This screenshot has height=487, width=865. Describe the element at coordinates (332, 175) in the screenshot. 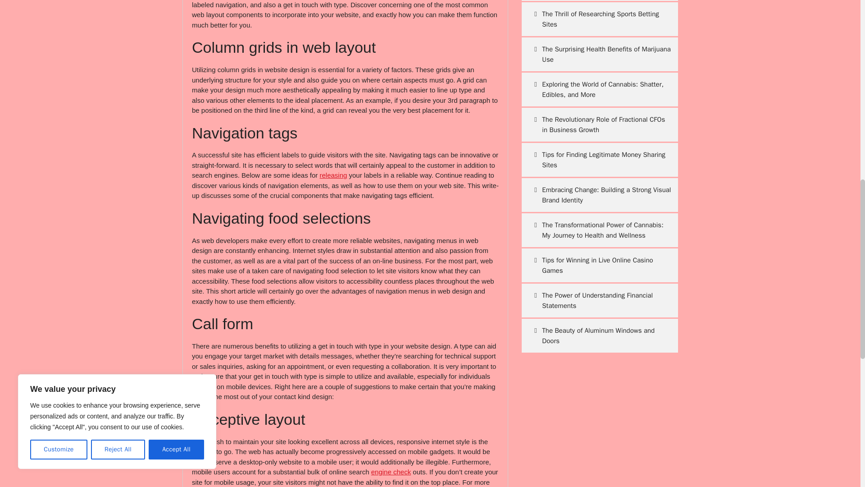

I see `releasing` at that location.